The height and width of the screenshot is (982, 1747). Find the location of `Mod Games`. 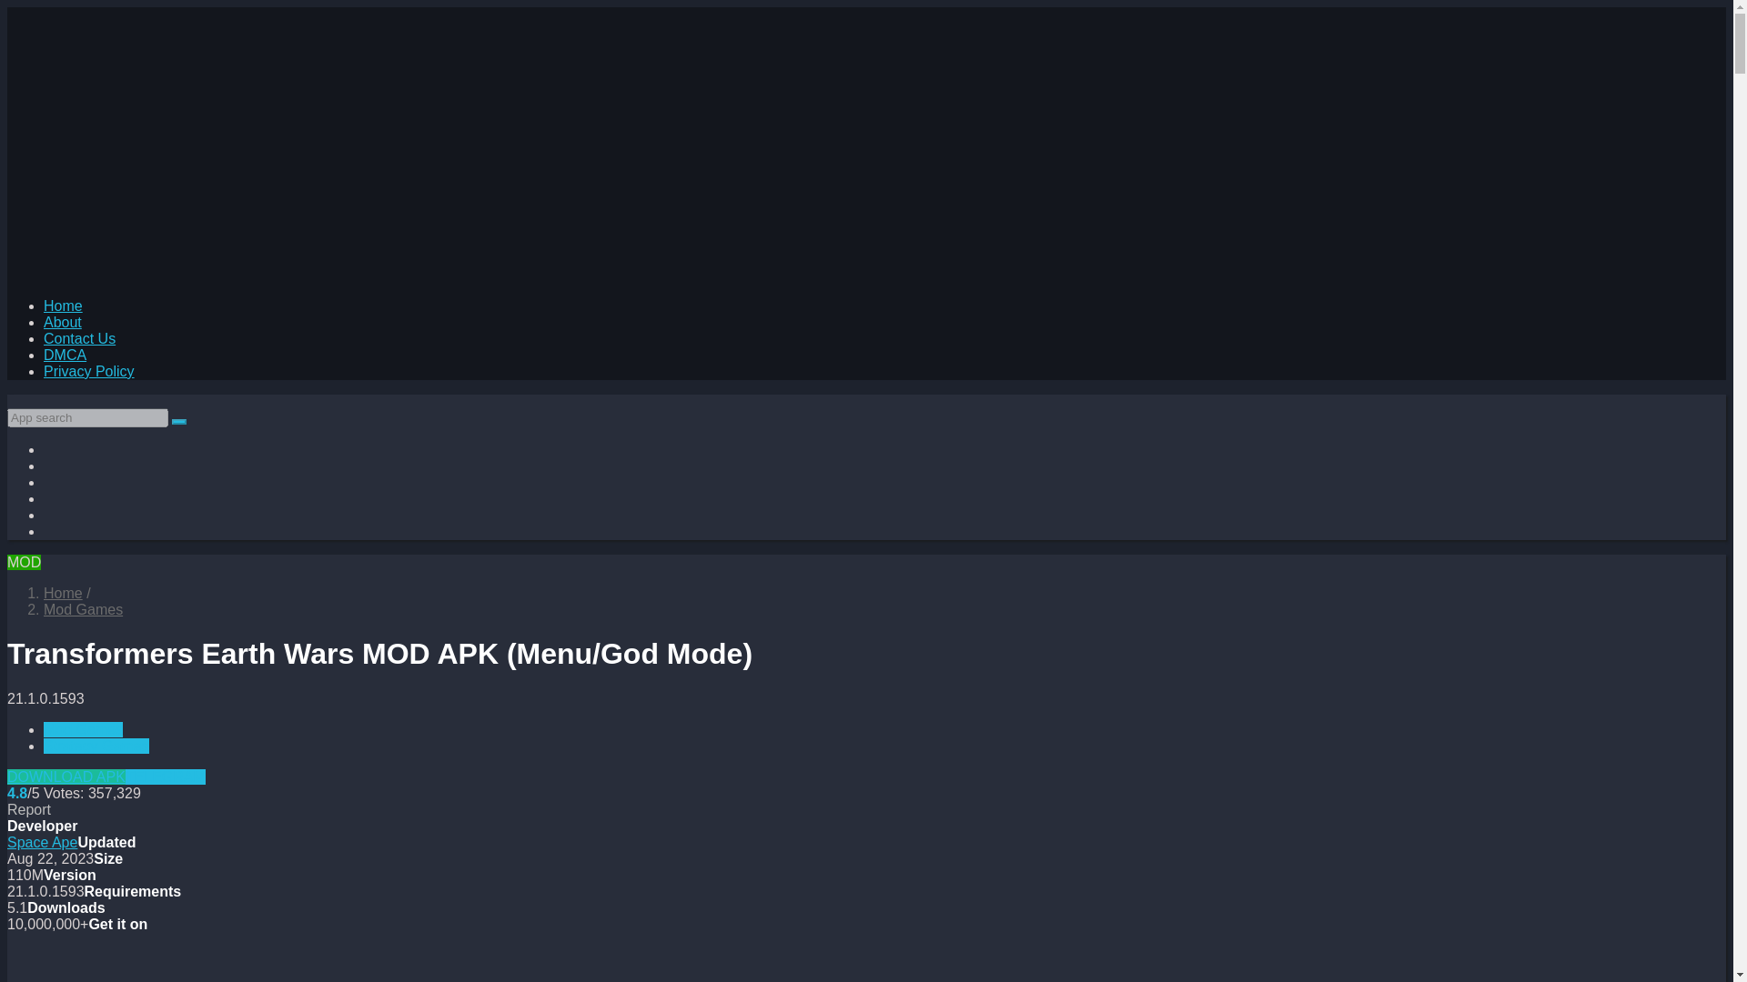

Mod Games is located at coordinates (83, 729).